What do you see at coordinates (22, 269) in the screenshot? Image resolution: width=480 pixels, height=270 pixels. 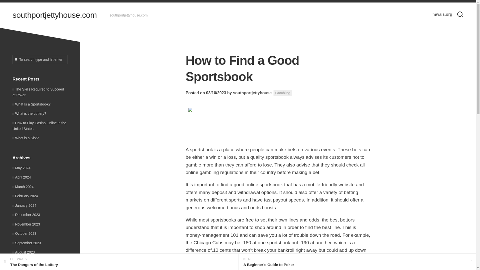 I see `To search type and hit enter` at bounding box center [22, 269].